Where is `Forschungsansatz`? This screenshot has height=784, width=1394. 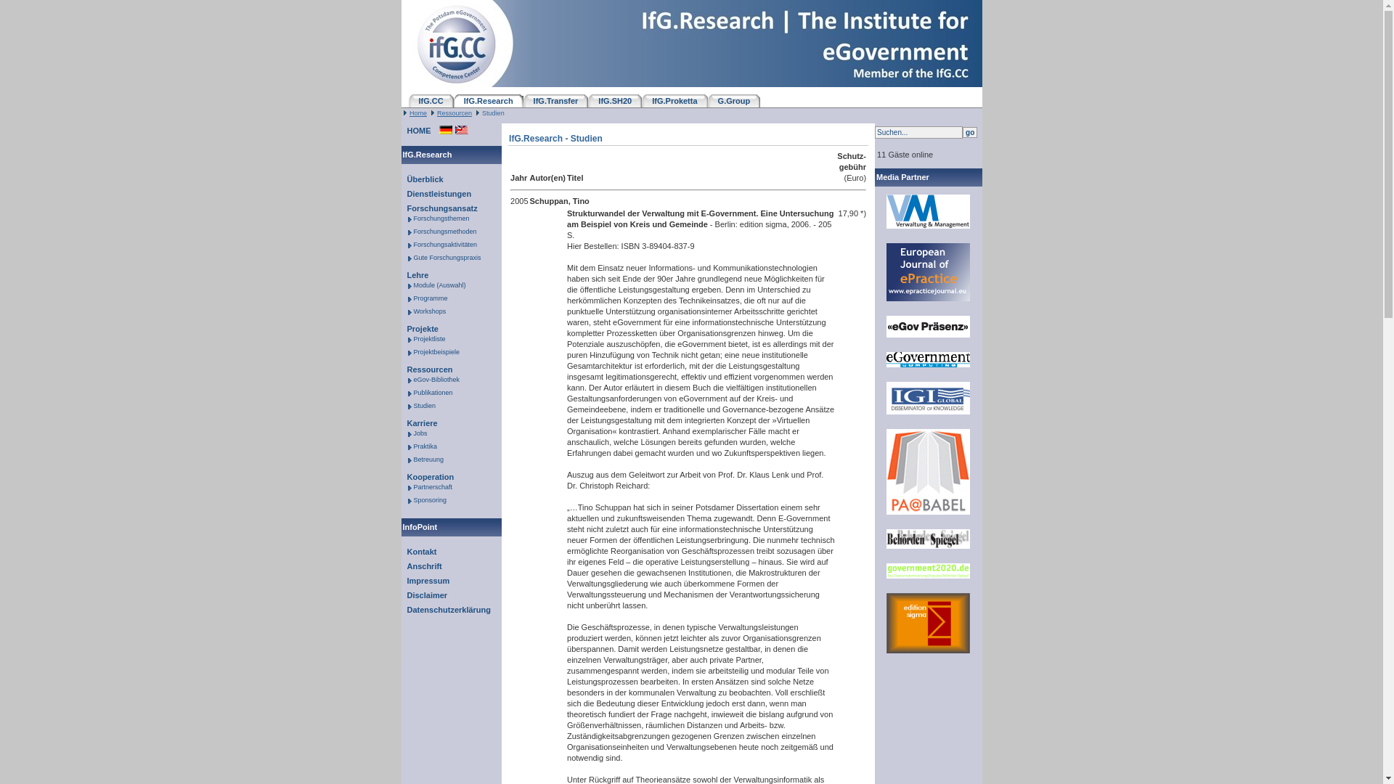
Forschungsansatz is located at coordinates (439, 208).